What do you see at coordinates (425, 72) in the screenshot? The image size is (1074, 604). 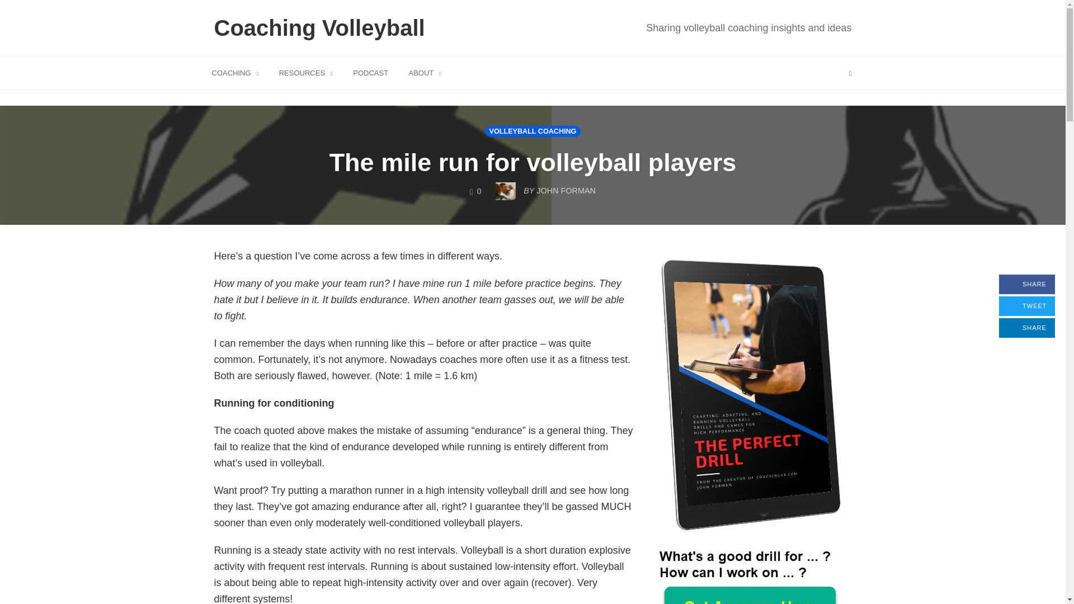 I see `About Coaching Volleyball` at bounding box center [425, 72].